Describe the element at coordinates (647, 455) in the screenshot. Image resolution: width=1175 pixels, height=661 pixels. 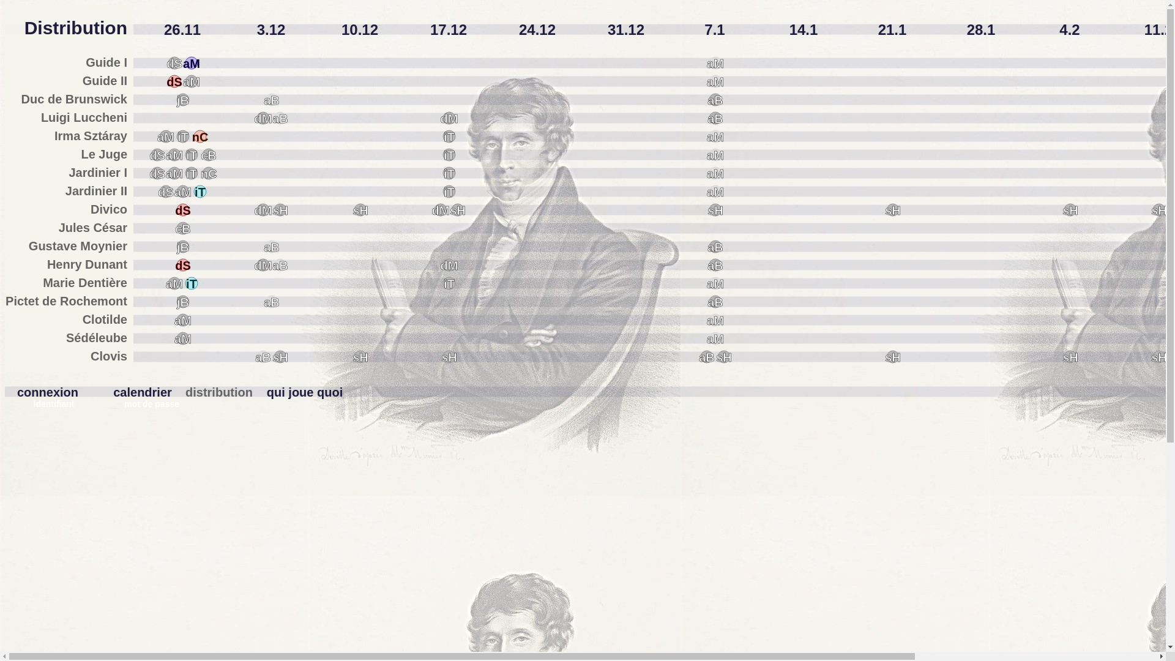
I see `xC` at that location.